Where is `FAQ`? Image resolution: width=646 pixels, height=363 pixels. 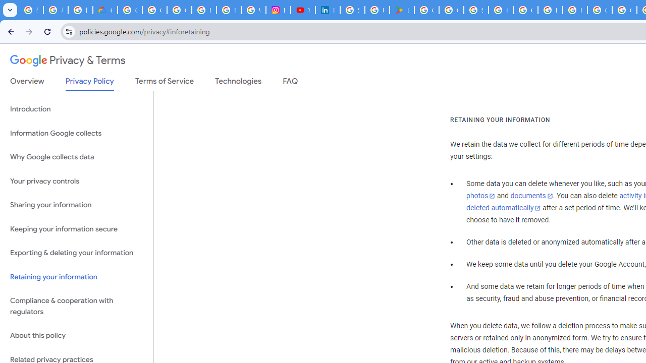 FAQ is located at coordinates (291, 83).